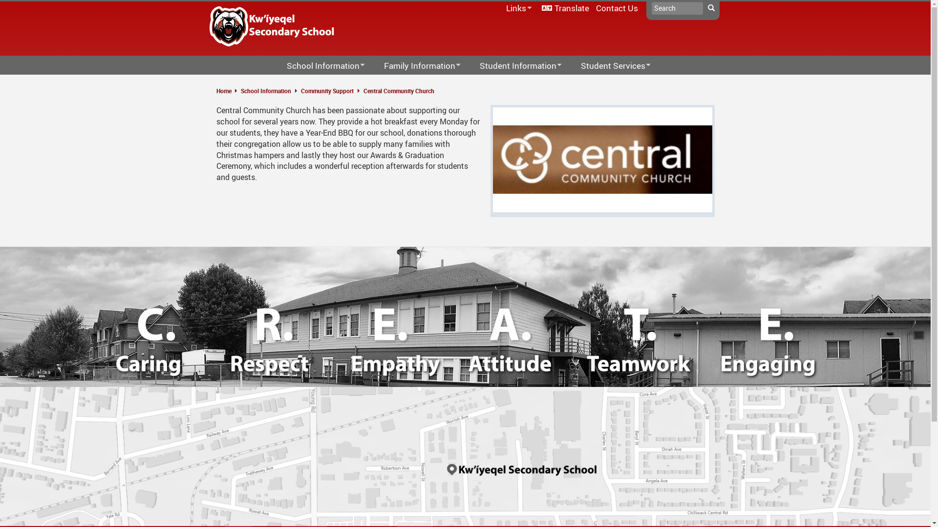  What do you see at coordinates (265, 91) in the screenshot?
I see `School Information` at bounding box center [265, 91].